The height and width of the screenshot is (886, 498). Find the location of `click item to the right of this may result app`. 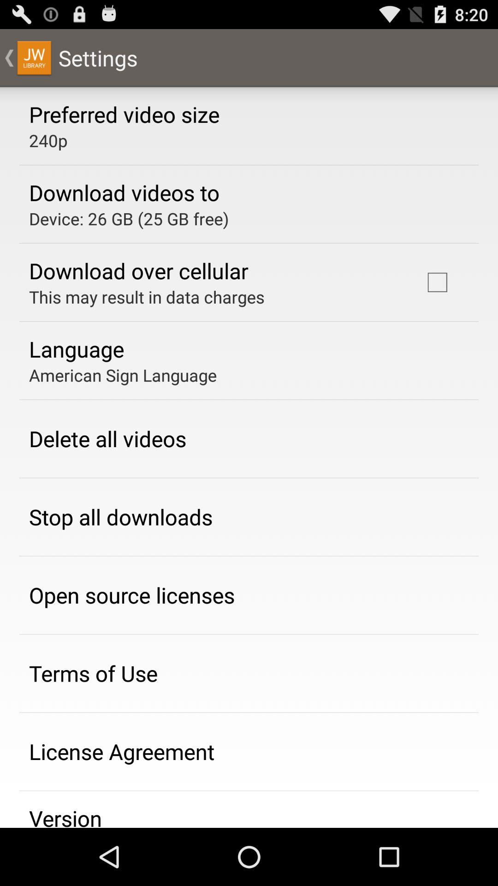

click item to the right of this may result app is located at coordinates (437, 282).